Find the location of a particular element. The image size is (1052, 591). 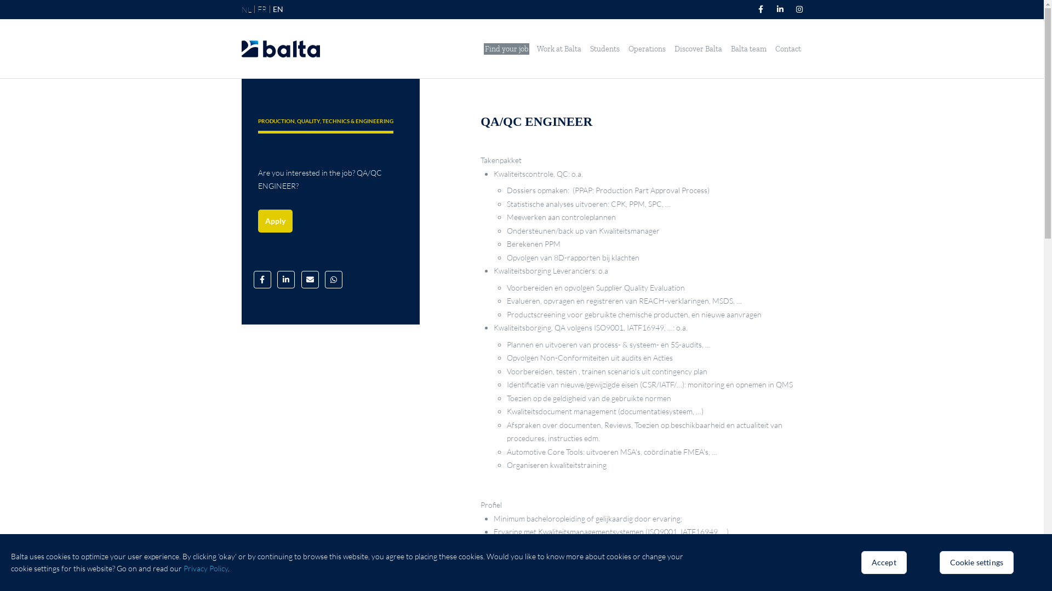

NL is located at coordinates (246, 10).